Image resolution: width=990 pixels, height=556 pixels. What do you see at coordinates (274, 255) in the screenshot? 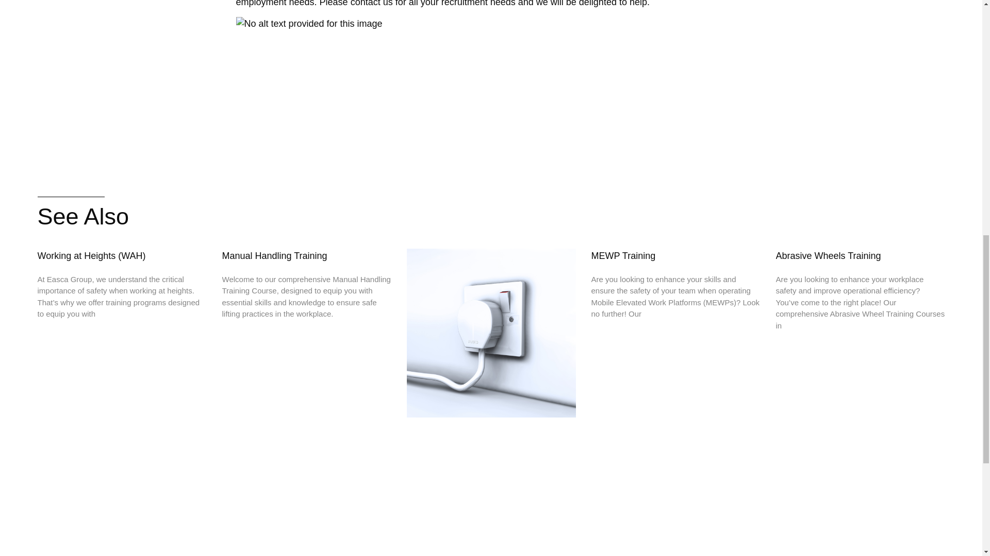
I see `Manual Handling Training` at bounding box center [274, 255].